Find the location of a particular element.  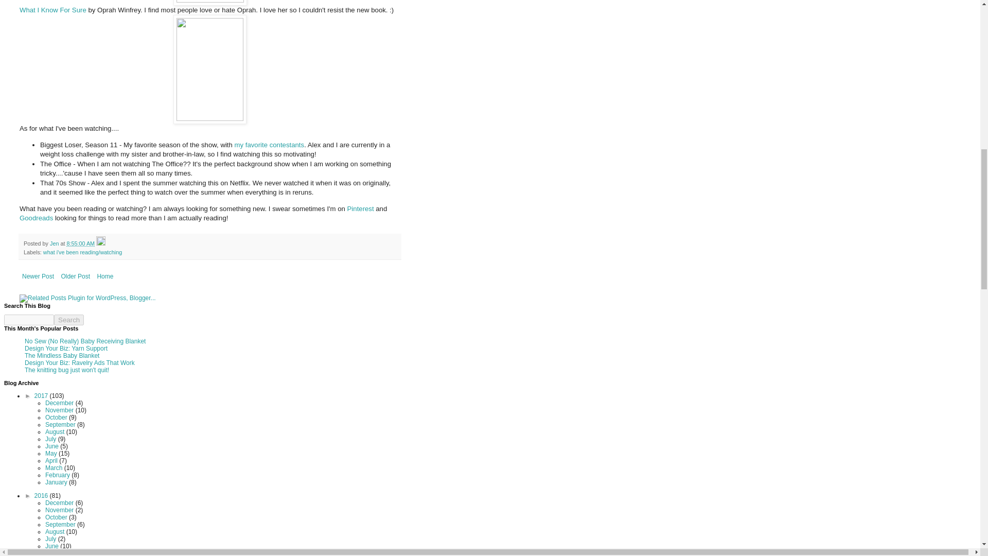

Newer Post is located at coordinates (38, 276).